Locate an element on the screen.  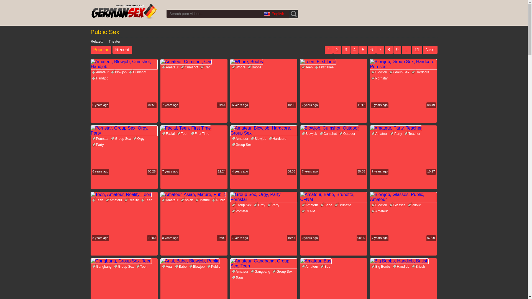
Outdoor is located at coordinates (348, 134).